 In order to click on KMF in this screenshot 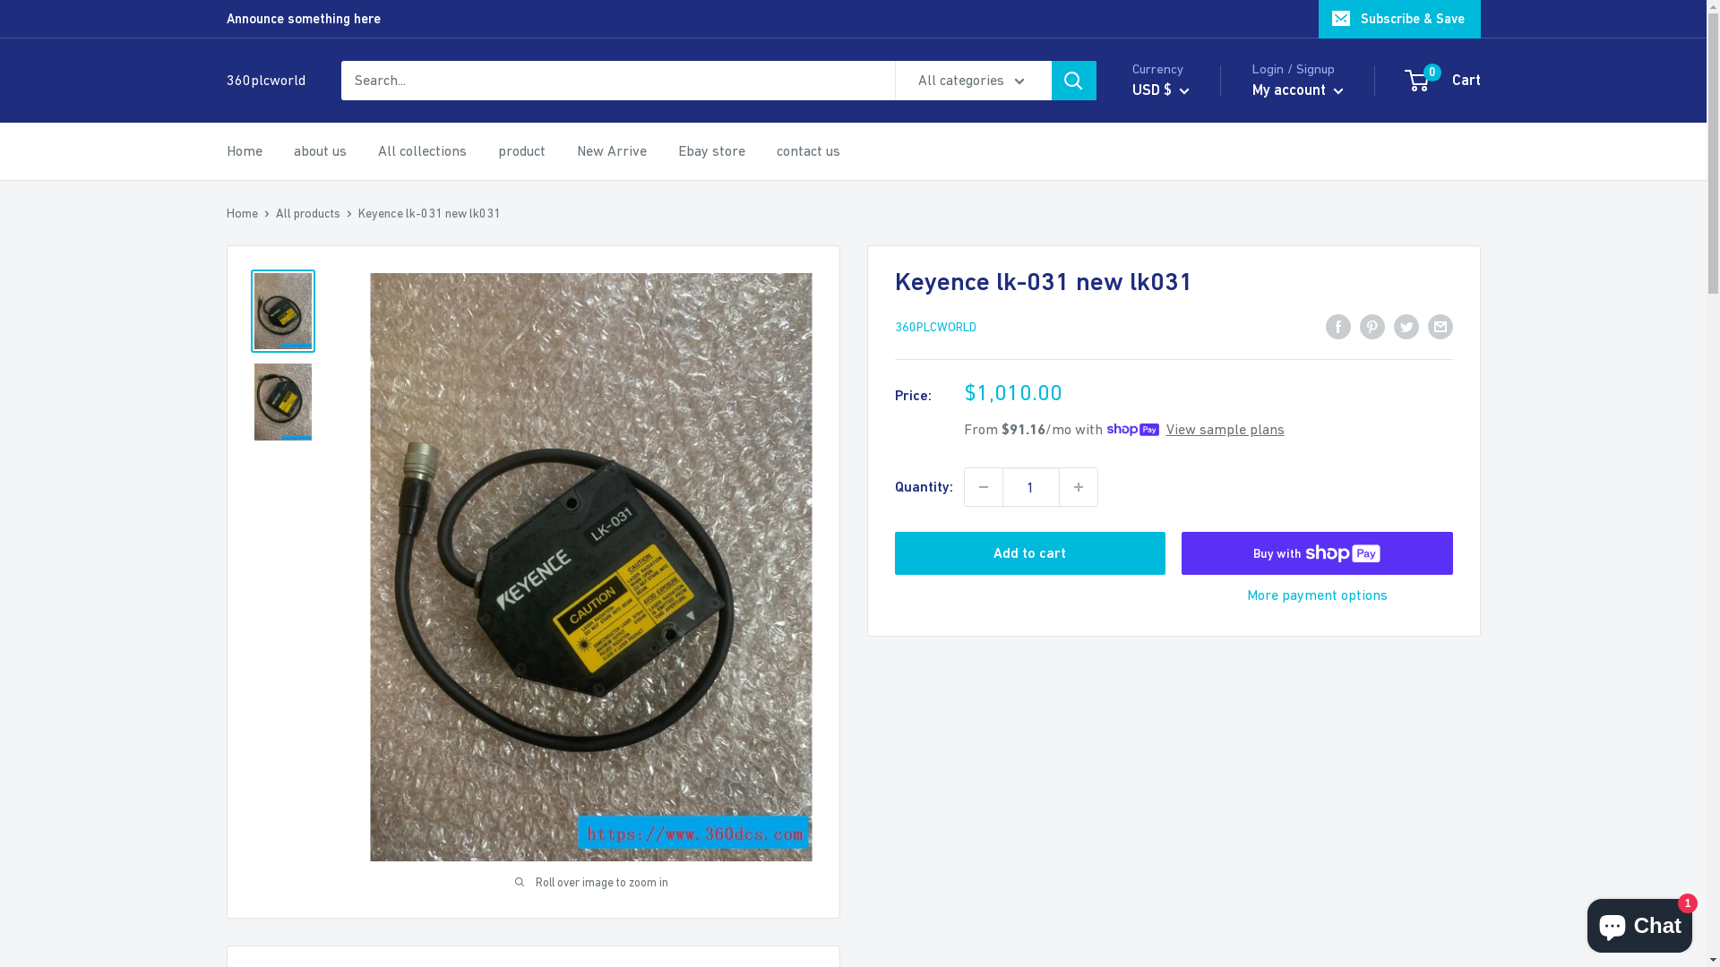, I will do `click(272, 706)`.